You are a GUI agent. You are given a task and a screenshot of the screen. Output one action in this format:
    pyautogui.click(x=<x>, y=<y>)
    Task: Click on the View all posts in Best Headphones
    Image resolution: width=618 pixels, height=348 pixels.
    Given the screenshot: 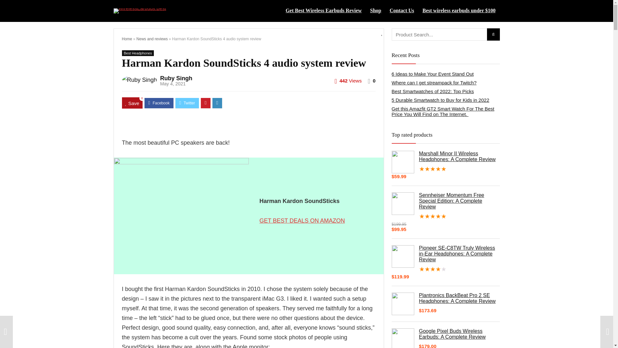 What is the action you would take?
    pyautogui.click(x=137, y=53)
    